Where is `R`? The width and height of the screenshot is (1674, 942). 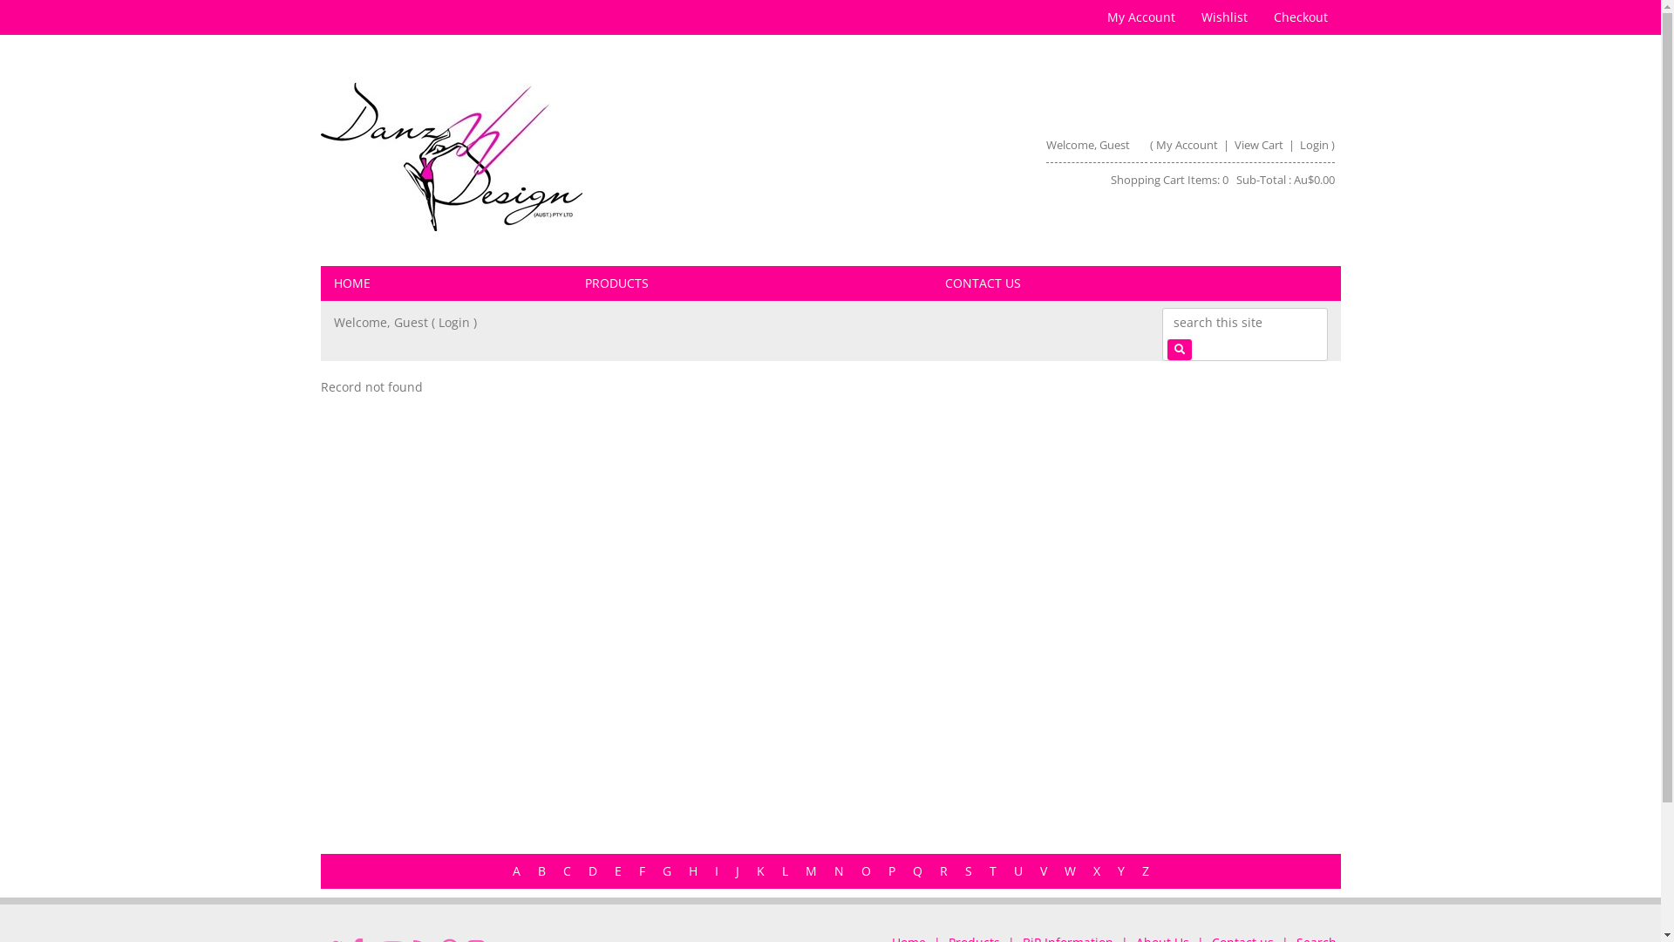
R is located at coordinates (943, 870).